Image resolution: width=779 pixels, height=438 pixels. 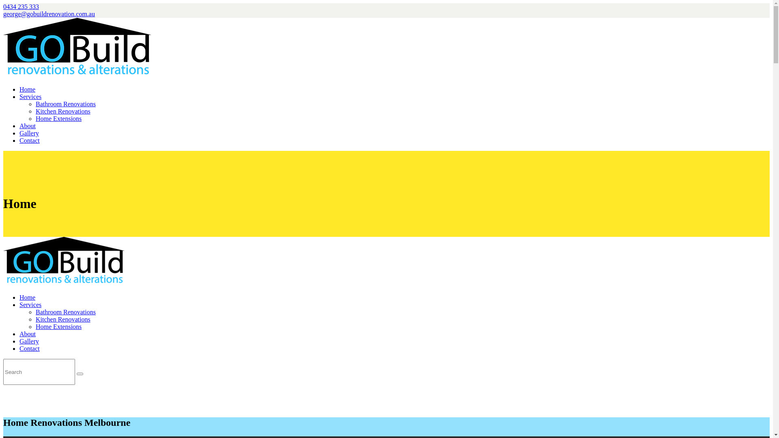 What do you see at coordinates (58, 118) in the screenshot?
I see `Home Extensions` at bounding box center [58, 118].